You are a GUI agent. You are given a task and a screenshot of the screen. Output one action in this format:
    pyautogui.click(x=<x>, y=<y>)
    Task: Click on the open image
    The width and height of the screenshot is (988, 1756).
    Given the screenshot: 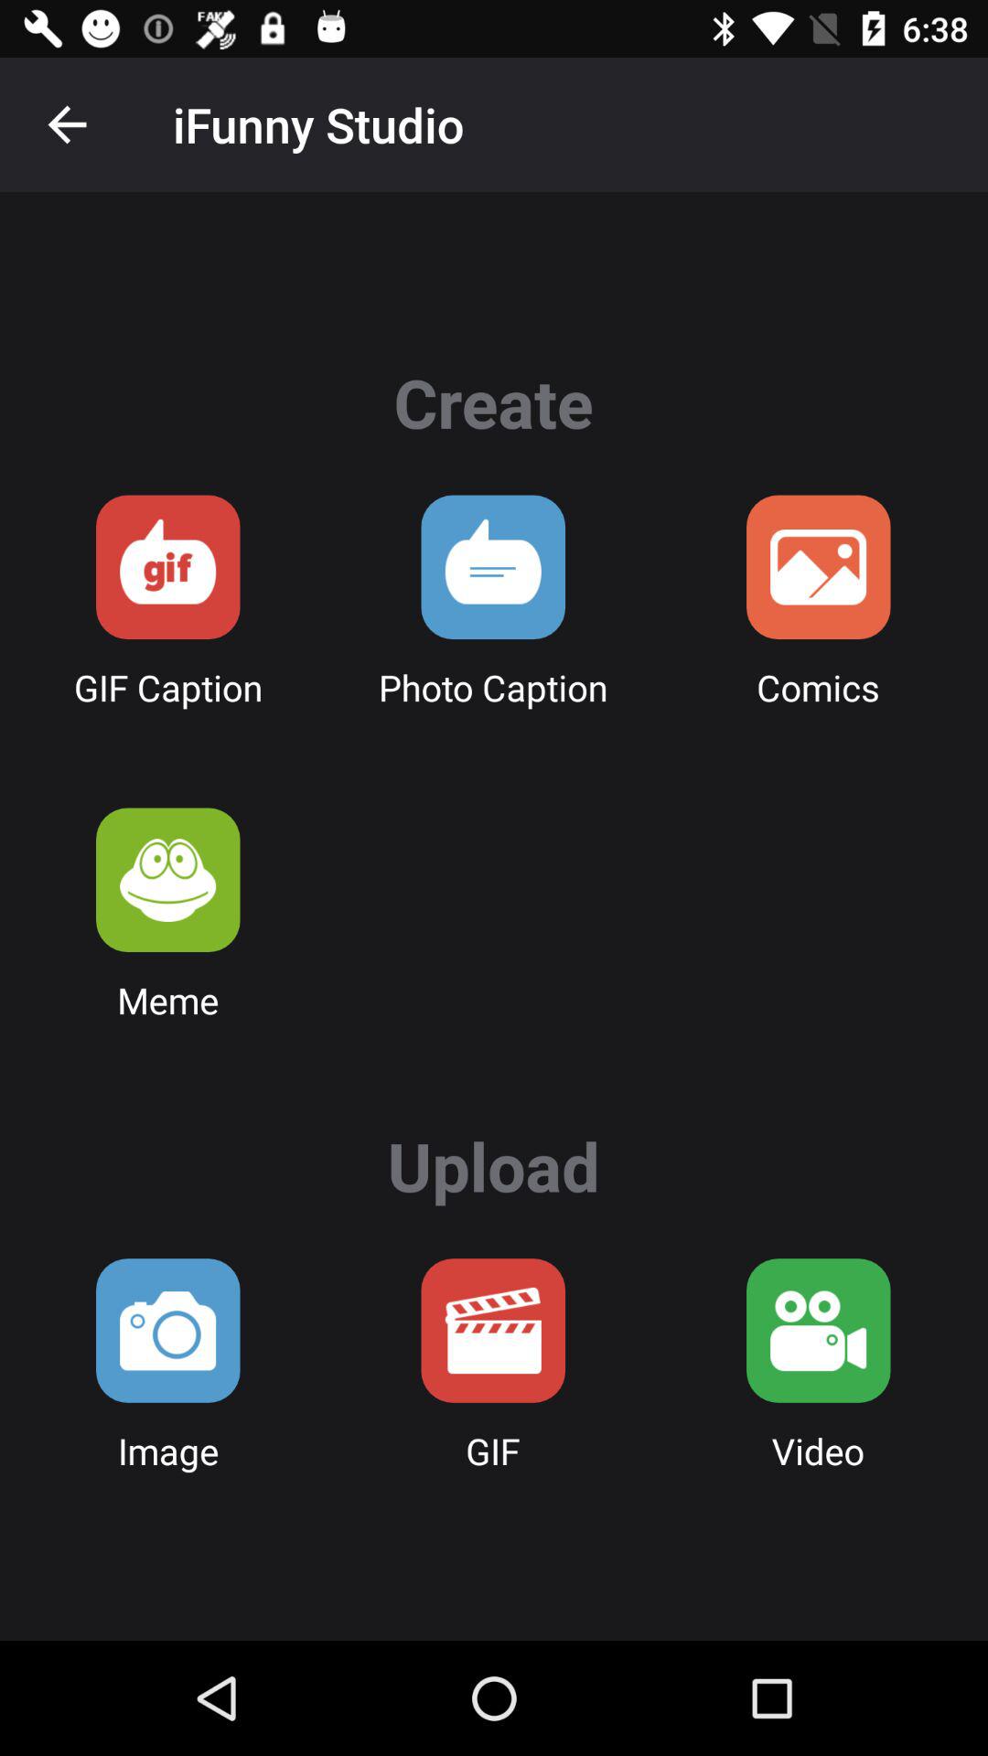 What is the action you would take?
    pyautogui.click(x=168, y=1330)
    